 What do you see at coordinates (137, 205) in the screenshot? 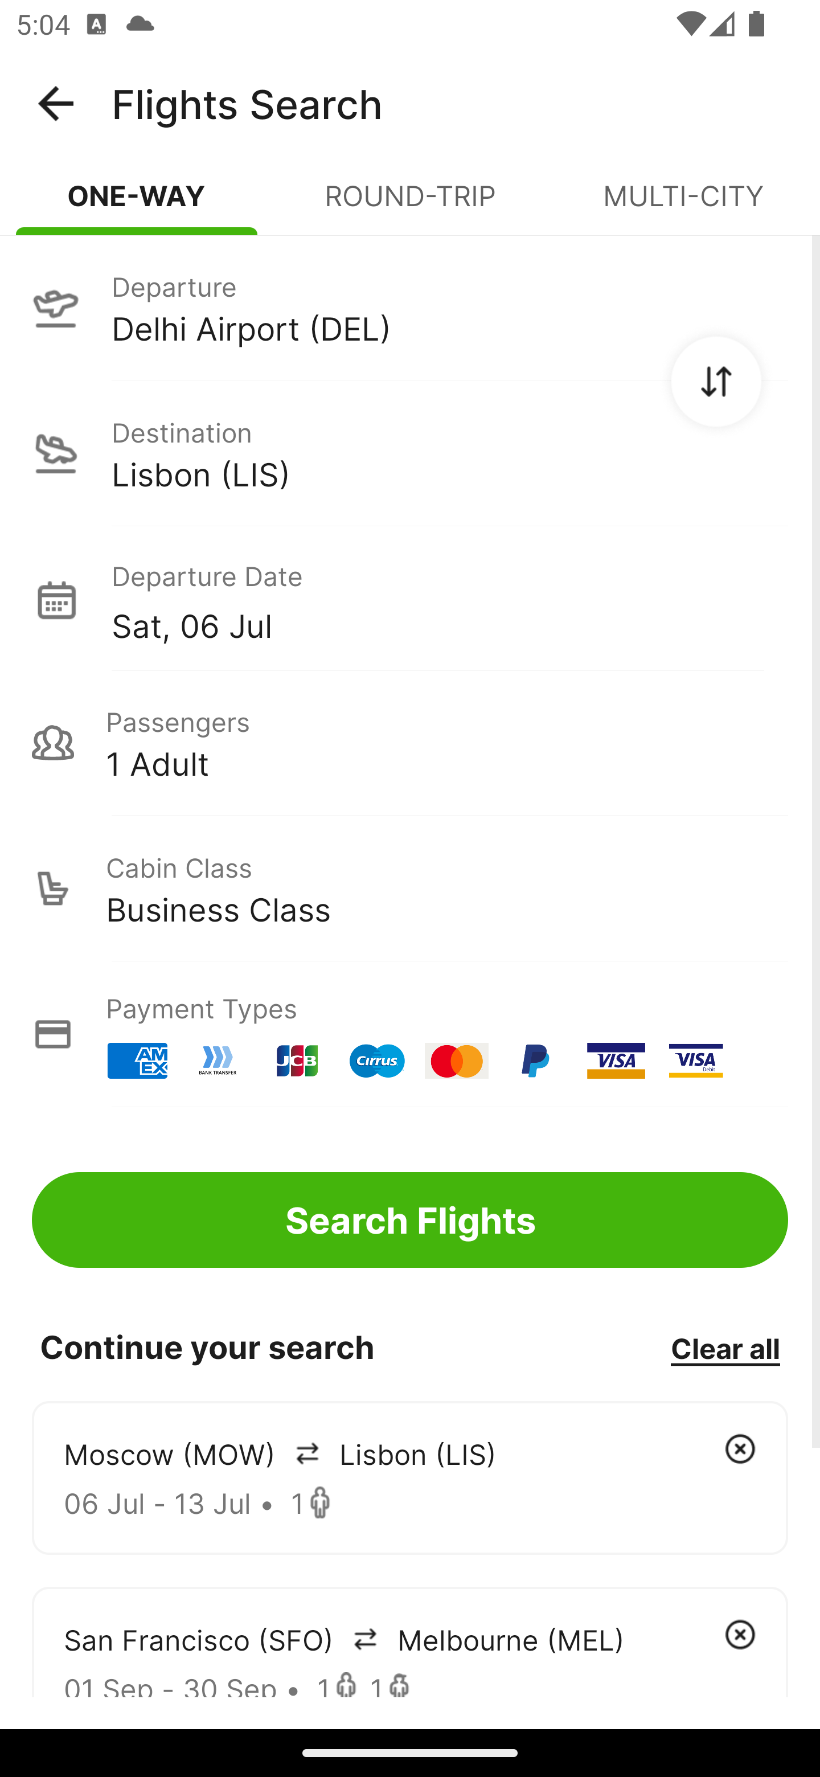
I see `ONE-WAY` at bounding box center [137, 205].